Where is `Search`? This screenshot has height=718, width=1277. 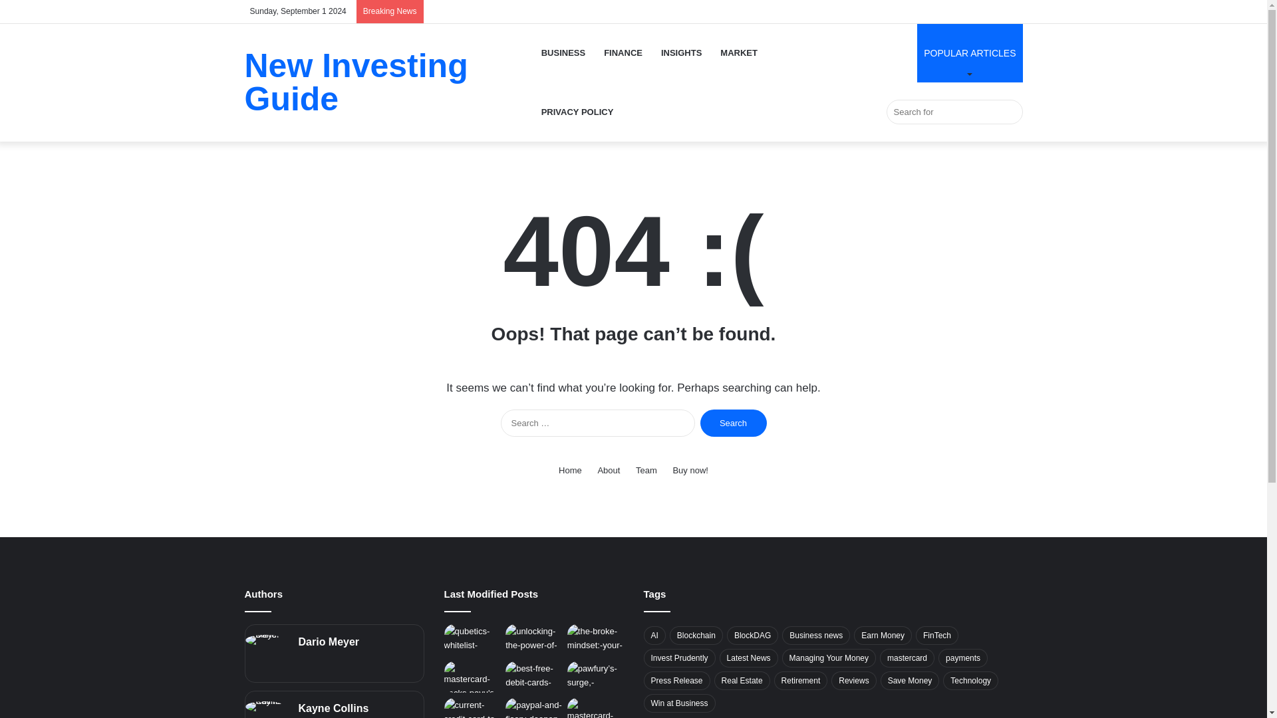 Search is located at coordinates (733, 423).